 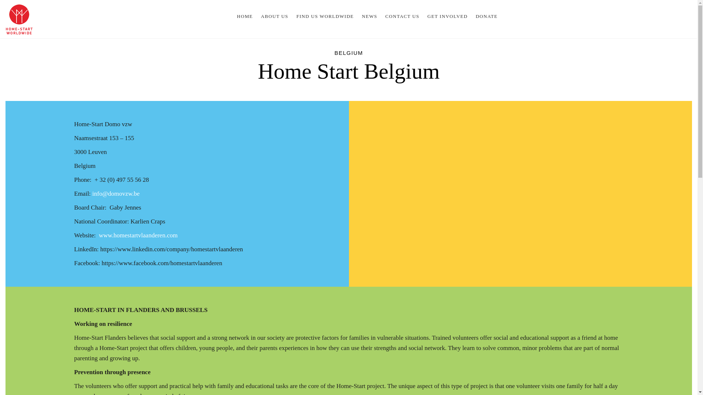 What do you see at coordinates (19, 19) in the screenshot?
I see `Homestart Worldwide - Homestart Worldwide` at bounding box center [19, 19].